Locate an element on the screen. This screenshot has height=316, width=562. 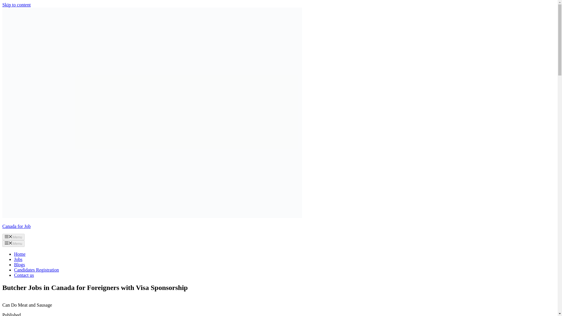
Menu is located at coordinates (13, 237).